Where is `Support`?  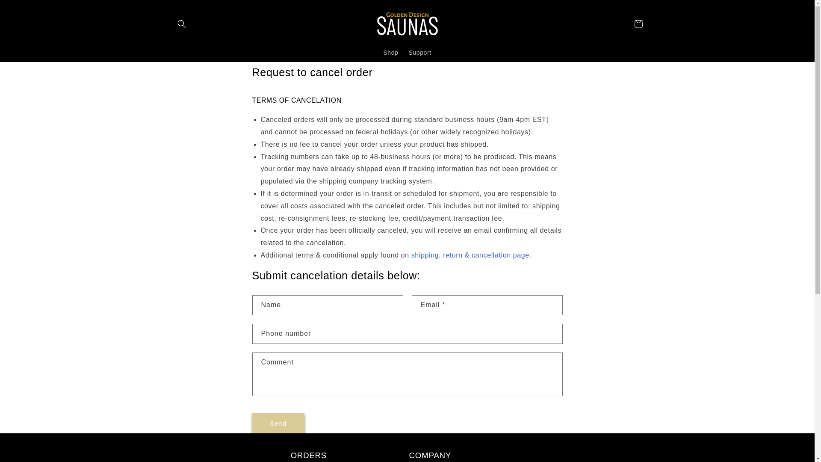
Support is located at coordinates (419, 52).